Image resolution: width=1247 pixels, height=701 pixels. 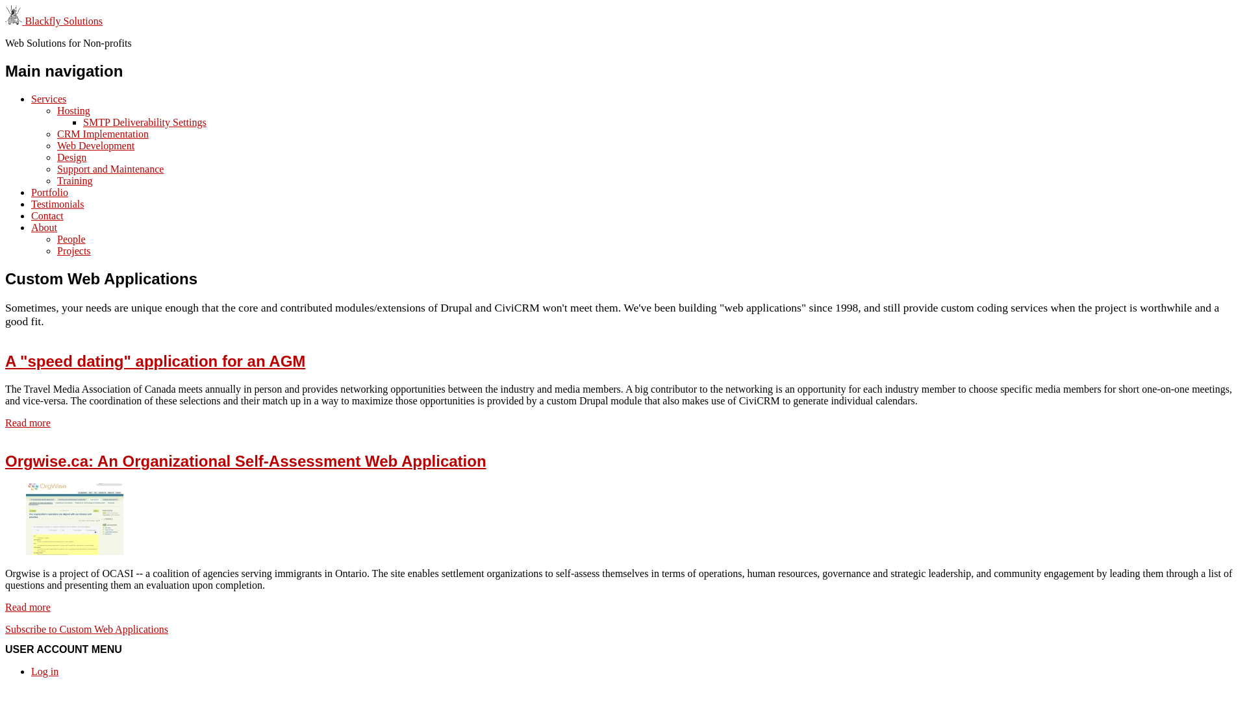 I want to click on A "speed dating" application for an AGM, so click(x=155, y=361).